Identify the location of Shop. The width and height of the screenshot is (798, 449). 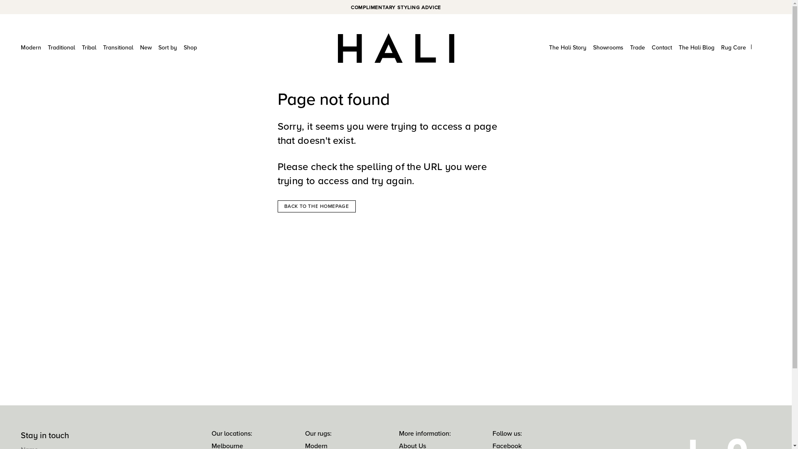
(190, 48).